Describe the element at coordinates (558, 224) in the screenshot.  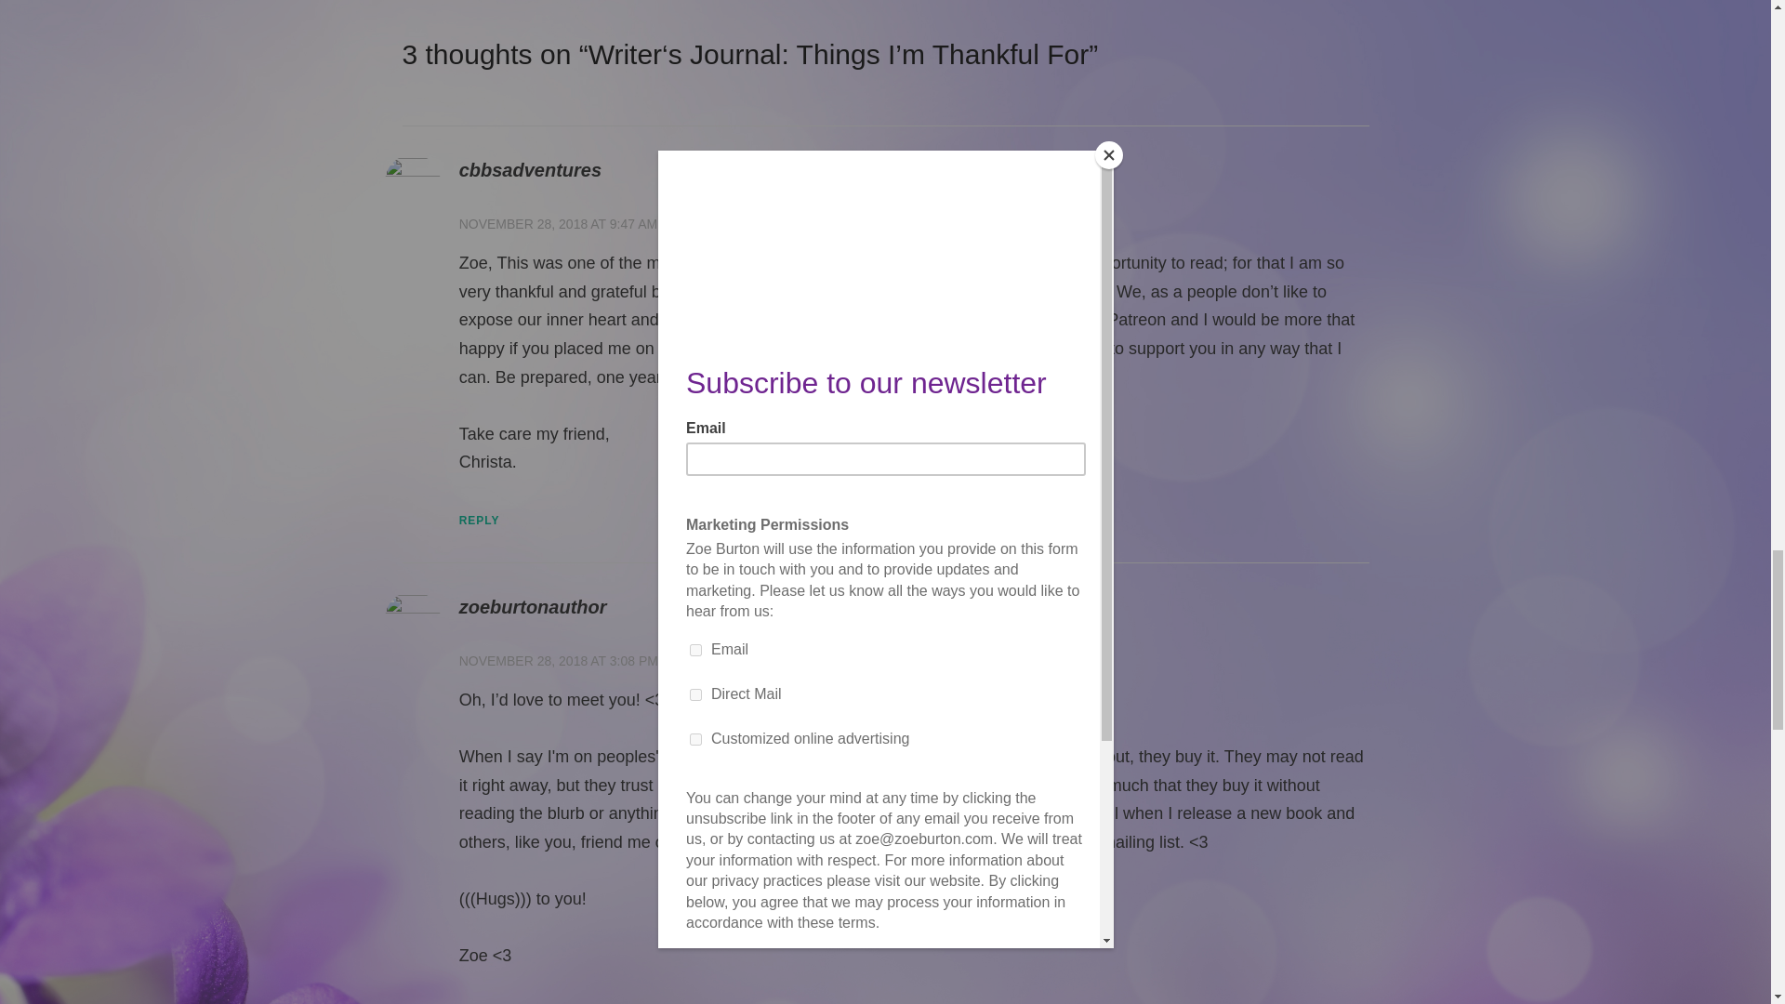
I see `NOVEMBER 28, 2018 AT 9:47 AM` at that location.